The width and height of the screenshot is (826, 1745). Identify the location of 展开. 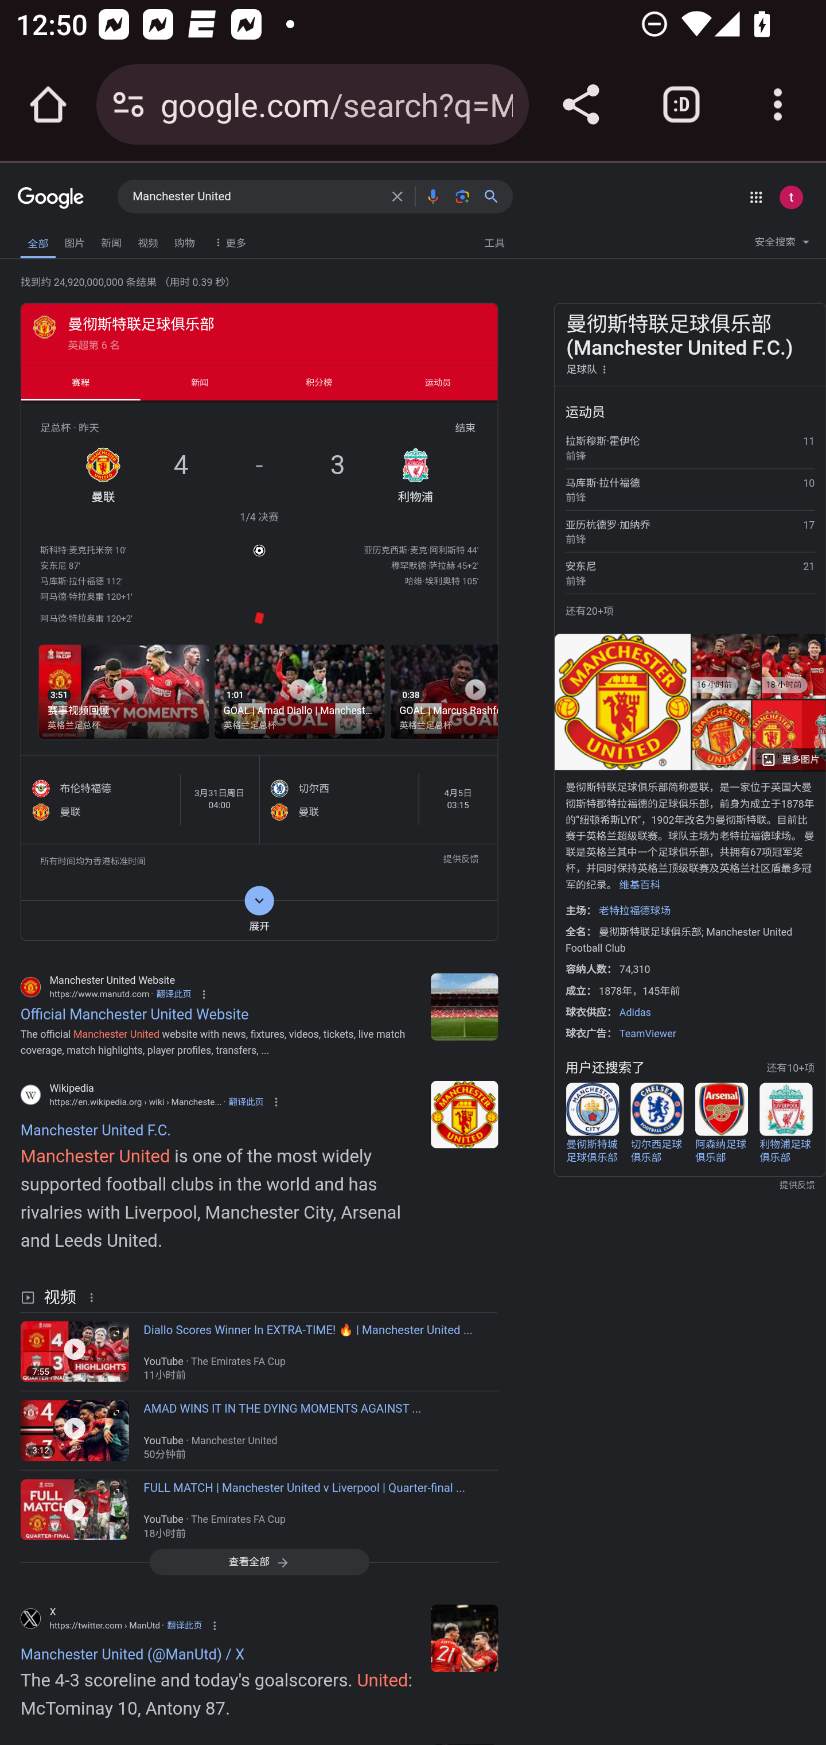
(259, 920).